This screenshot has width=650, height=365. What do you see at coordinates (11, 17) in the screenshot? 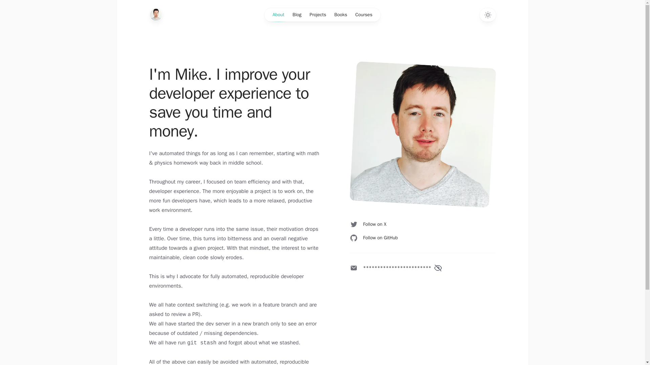
I see `Menu` at bounding box center [11, 17].